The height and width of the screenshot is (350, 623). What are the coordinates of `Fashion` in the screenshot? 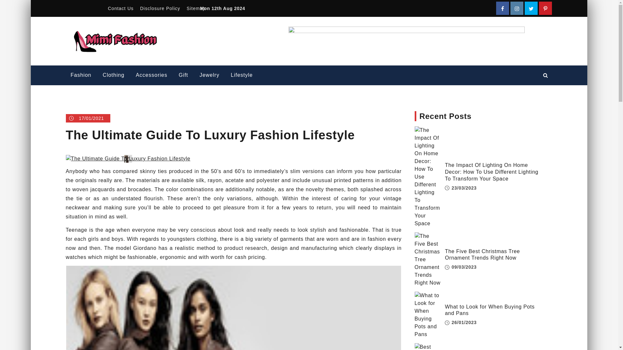 It's located at (80, 75).